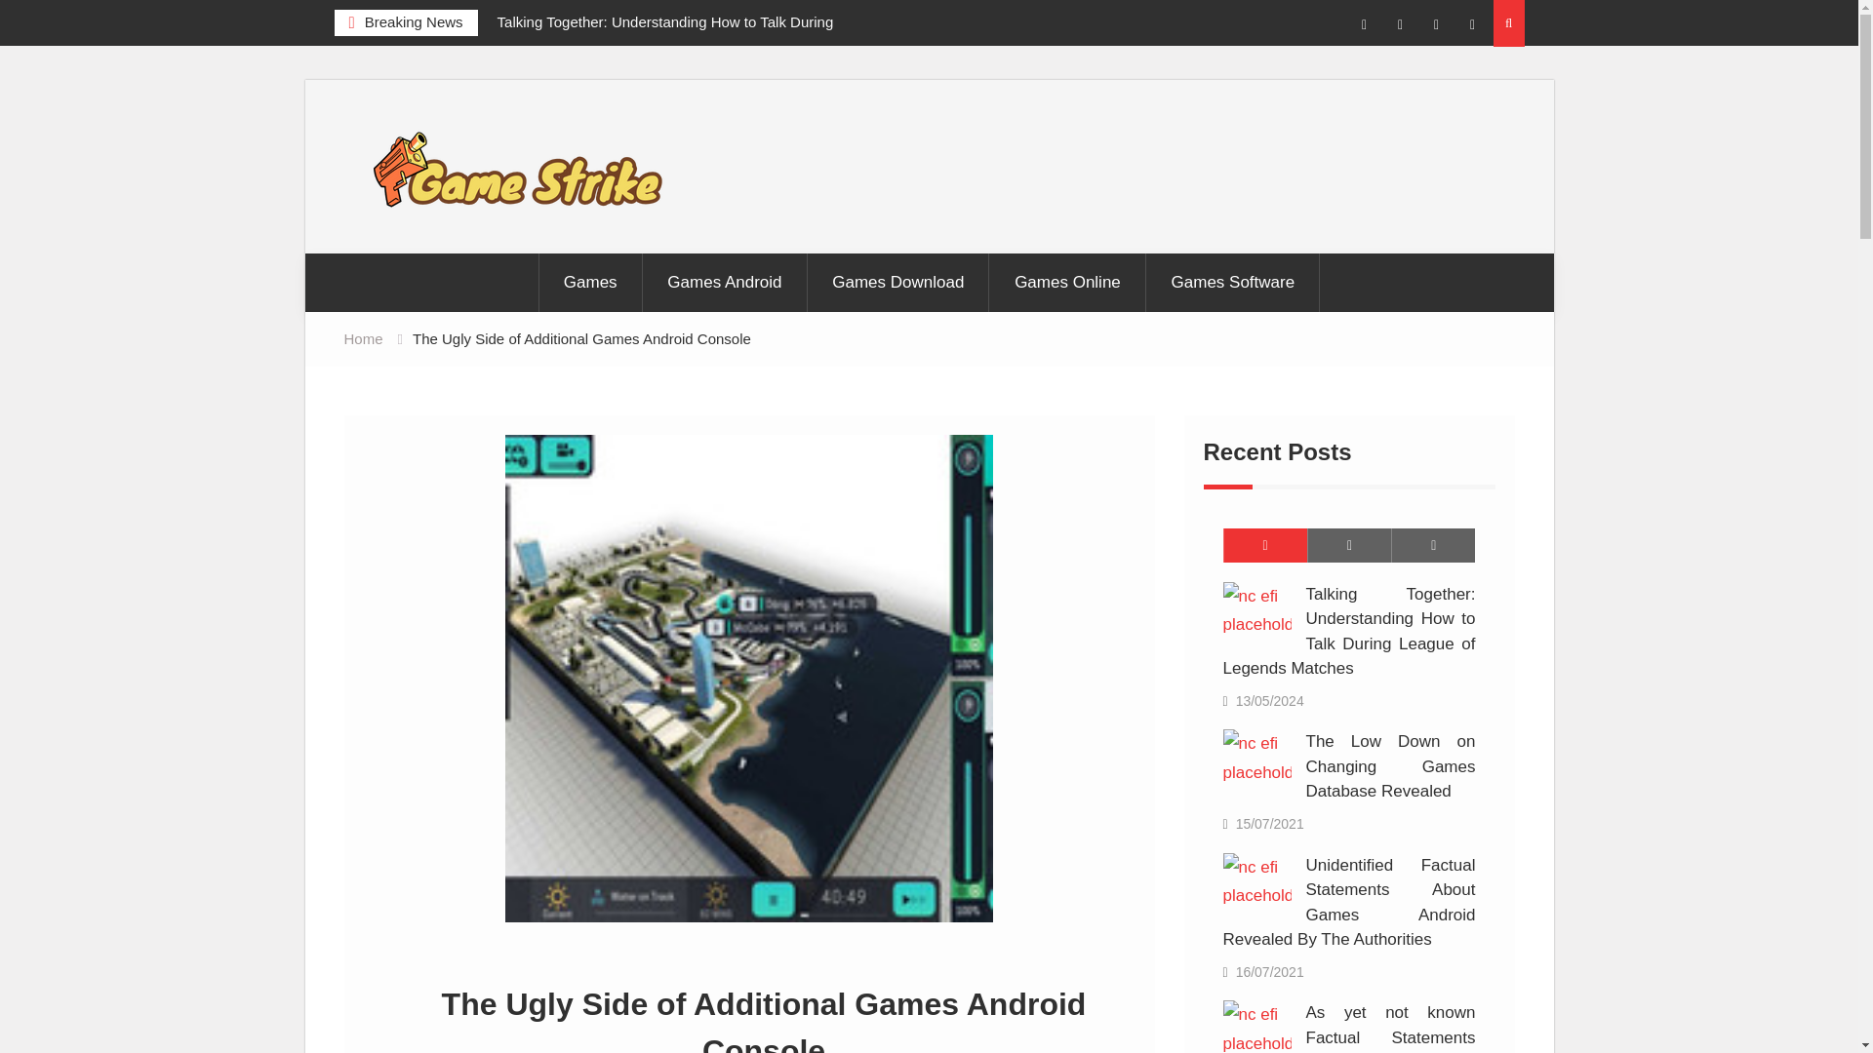 The image size is (1873, 1053). I want to click on Home, so click(362, 339).